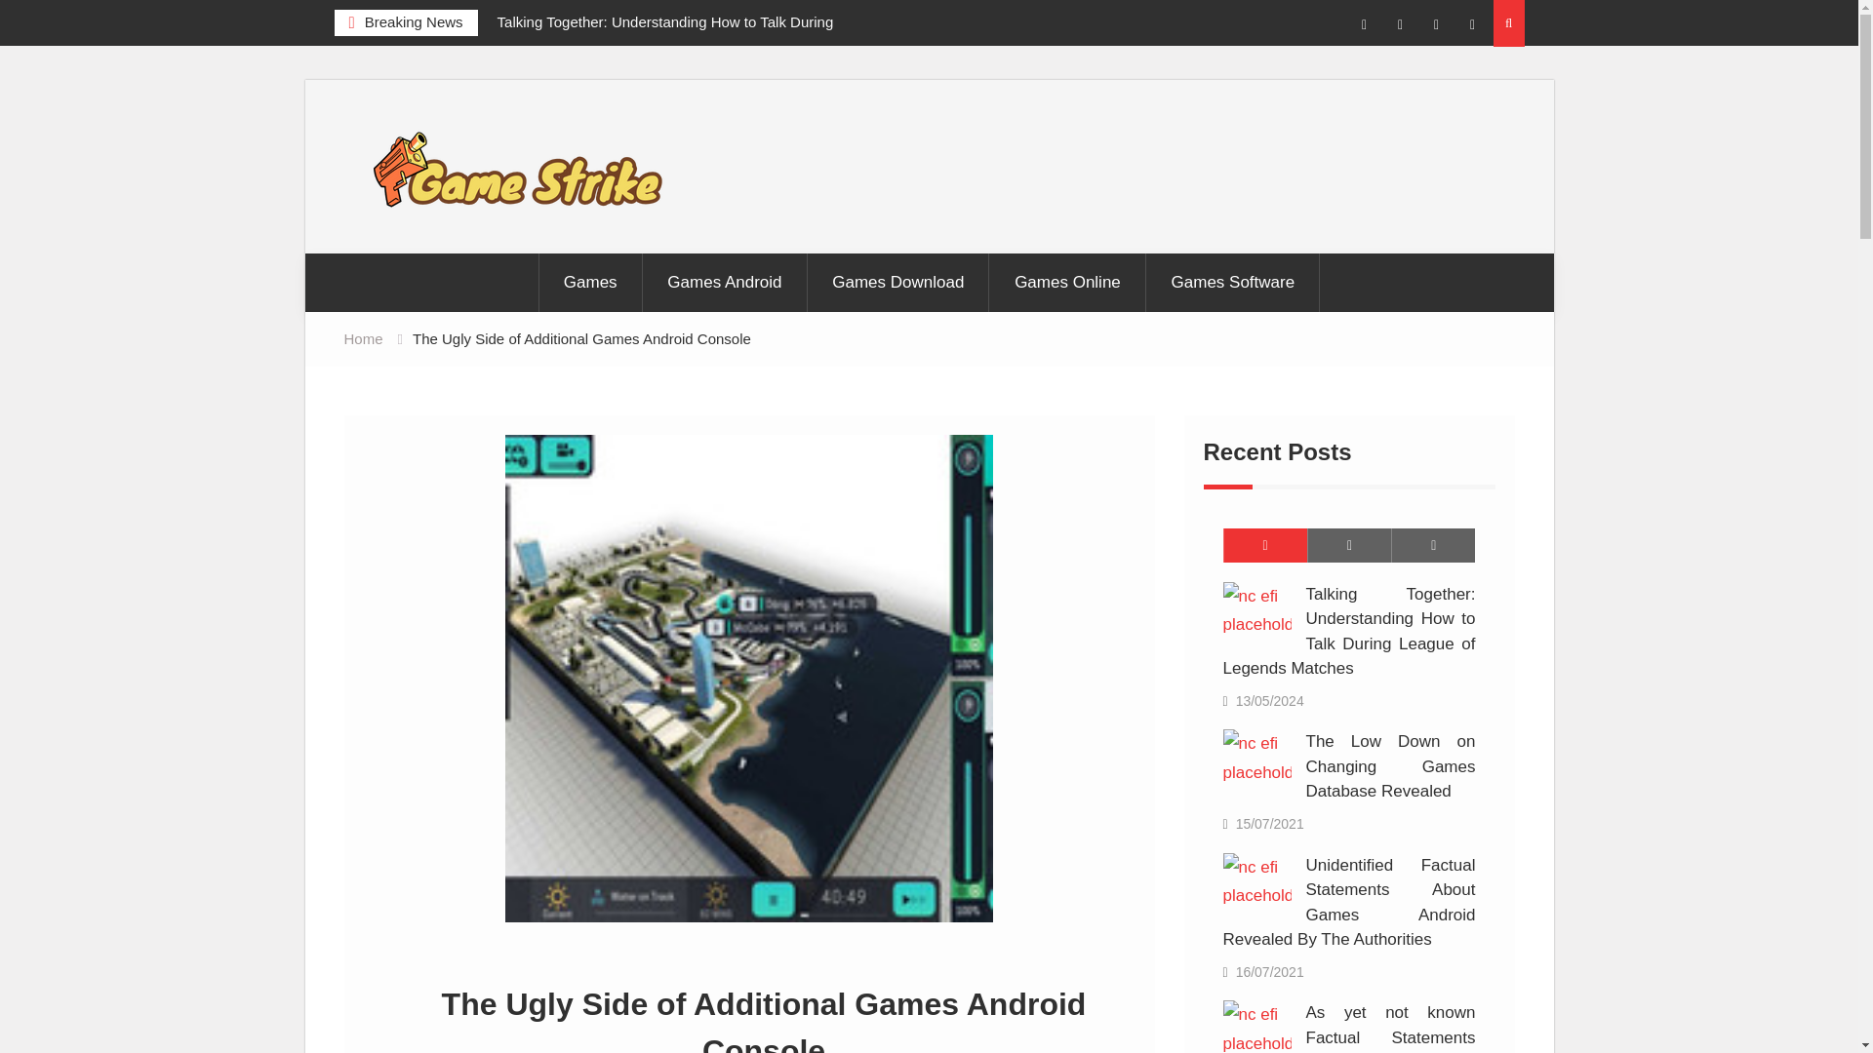 The image size is (1873, 1053). I want to click on Home, so click(362, 339).